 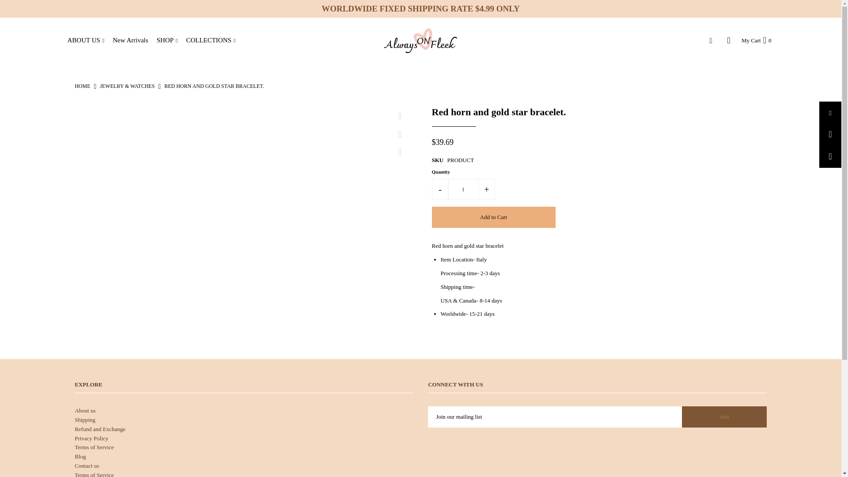 I want to click on Join, so click(x=724, y=417).